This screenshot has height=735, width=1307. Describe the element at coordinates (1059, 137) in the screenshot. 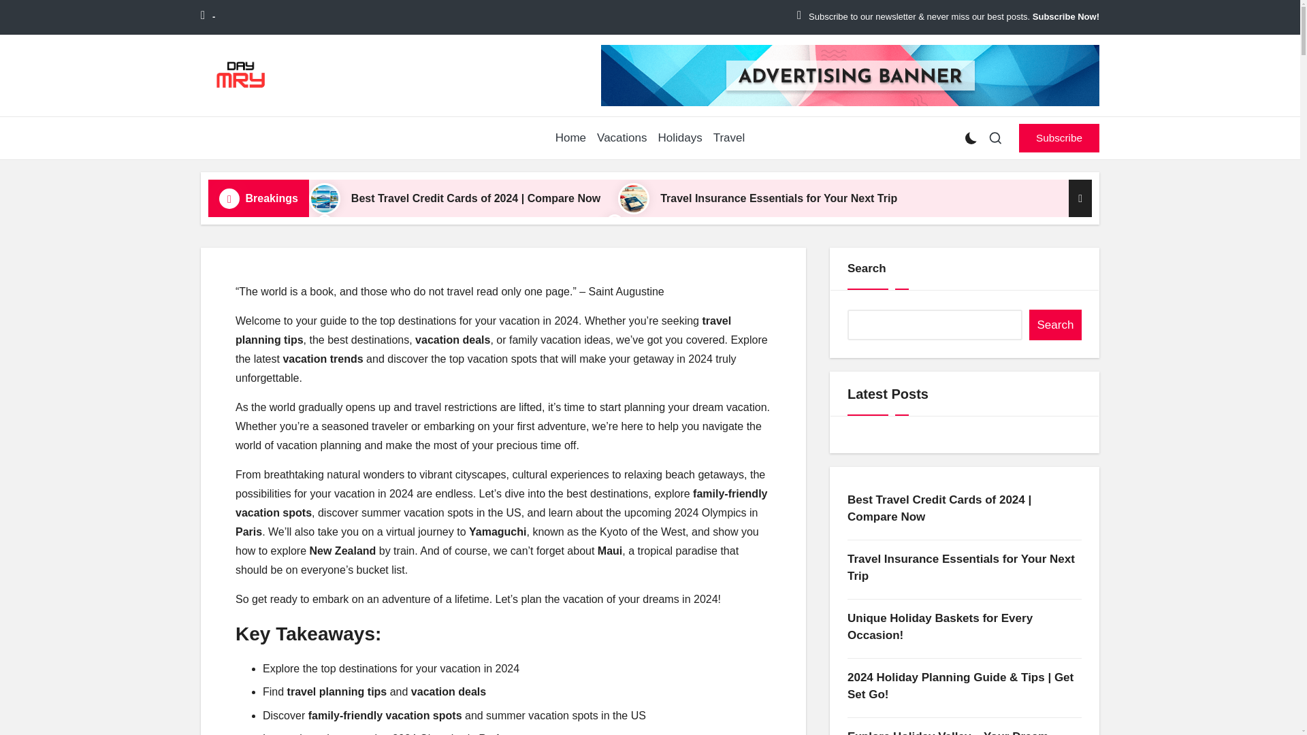

I see `Subscribe` at that location.